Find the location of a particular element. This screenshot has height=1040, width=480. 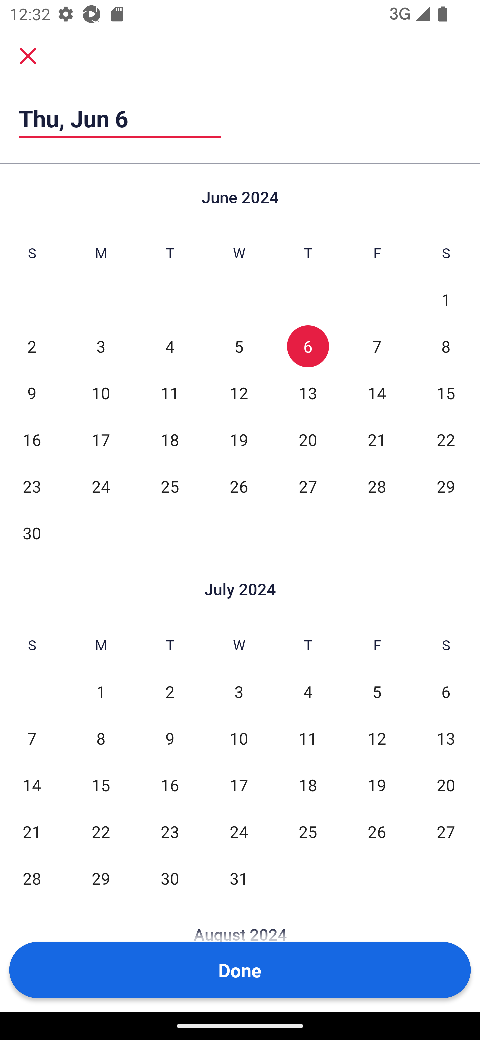

14 Fri, Jun 14, Not Selected is located at coordinates (377, 393).